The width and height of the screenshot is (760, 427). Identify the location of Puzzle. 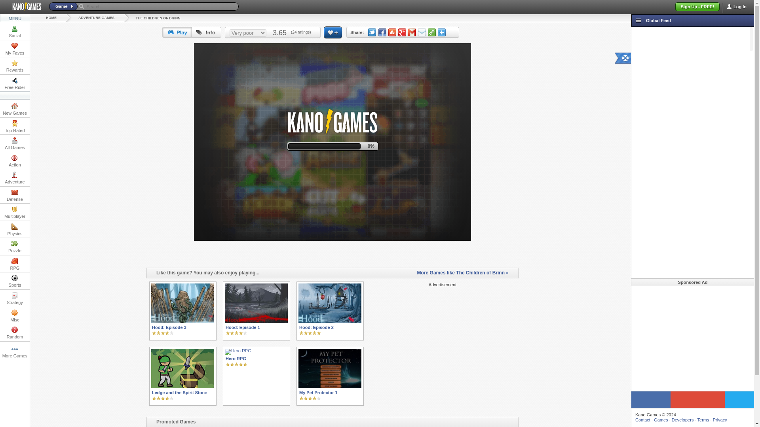
(15, 246).